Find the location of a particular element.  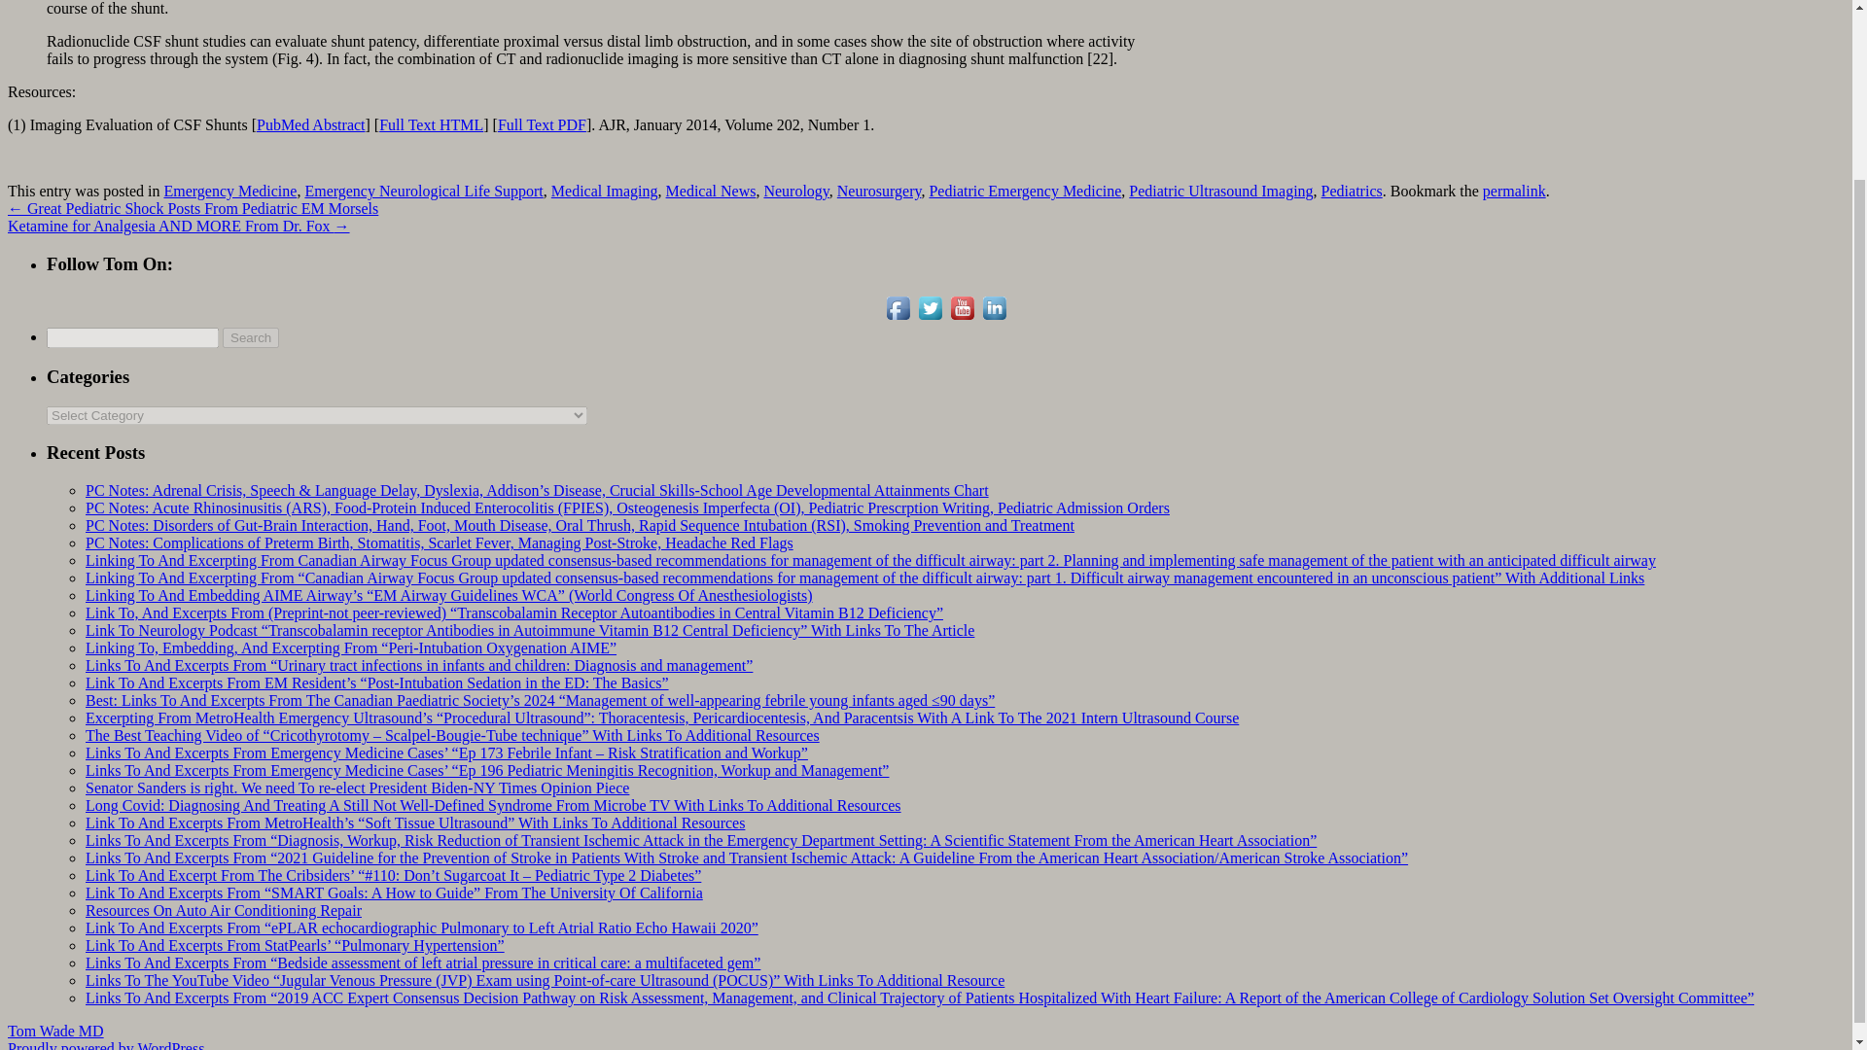

Pediatric Emergency Medicine is located at coordinates (1025, 191).